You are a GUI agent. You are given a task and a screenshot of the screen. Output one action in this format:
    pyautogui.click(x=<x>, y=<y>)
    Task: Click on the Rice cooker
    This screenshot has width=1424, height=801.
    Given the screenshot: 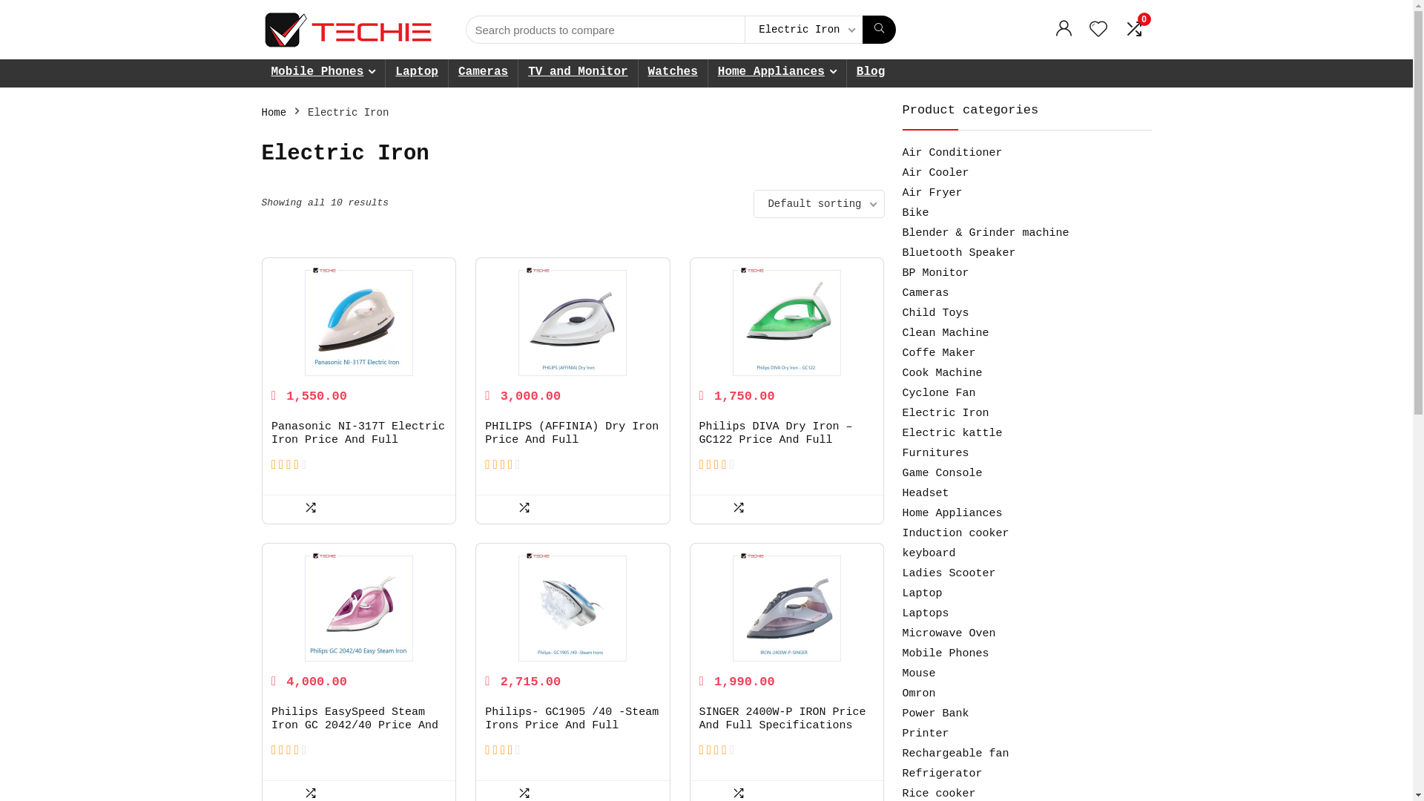 What is the action you would take?
    pyautogui.click(x=939, y=794)
    